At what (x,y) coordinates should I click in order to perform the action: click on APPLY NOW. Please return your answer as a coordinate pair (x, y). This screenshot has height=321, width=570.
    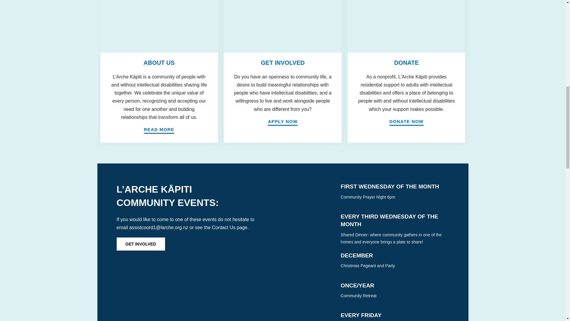
    Looking at the image, I should click on (283, 122).